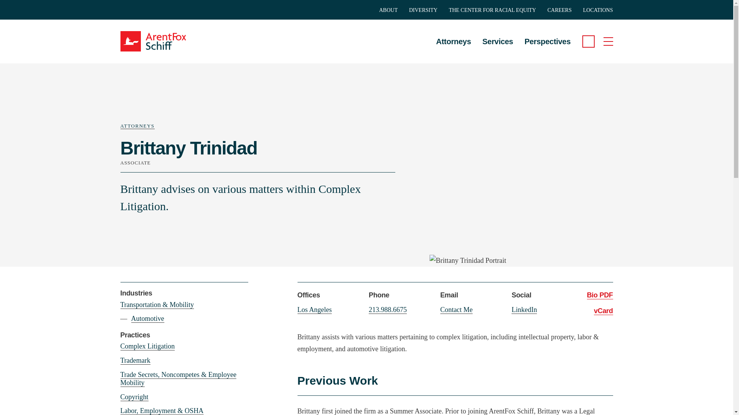 Image resolution: width=739 pixels, height=415 pixels. What do you see at coordinates (588, 41) in the screenshot?
I see `Search the Site` at bounding box center [588, 41].